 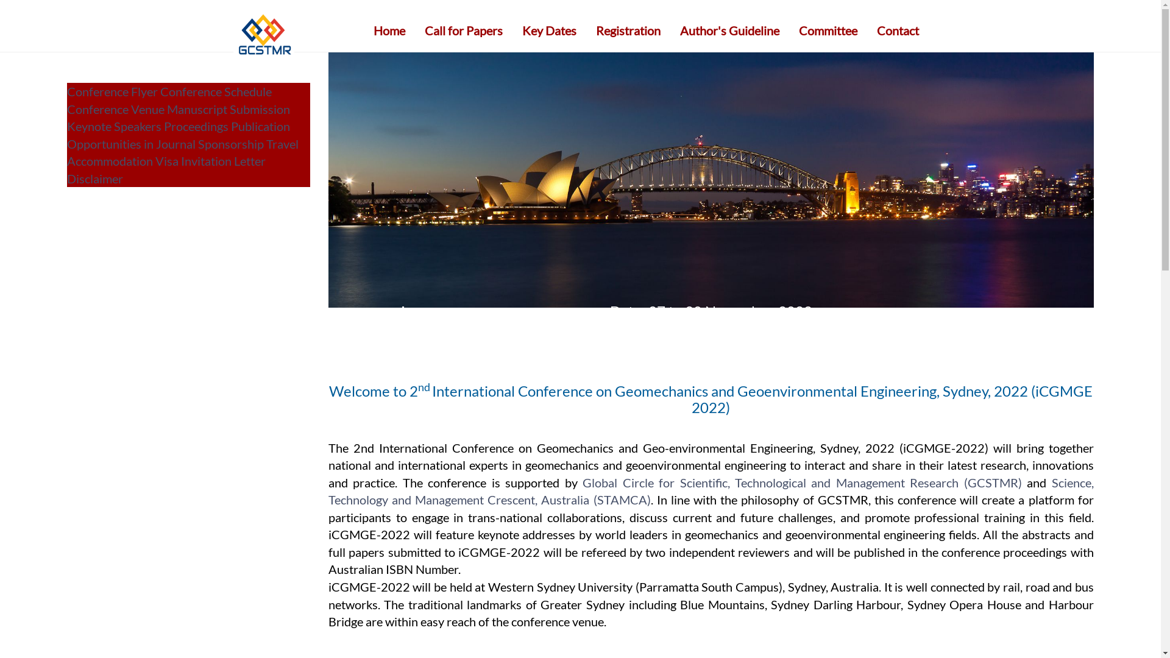 I want to click on Visa Invitation Letter, so click(x=211, y=161).